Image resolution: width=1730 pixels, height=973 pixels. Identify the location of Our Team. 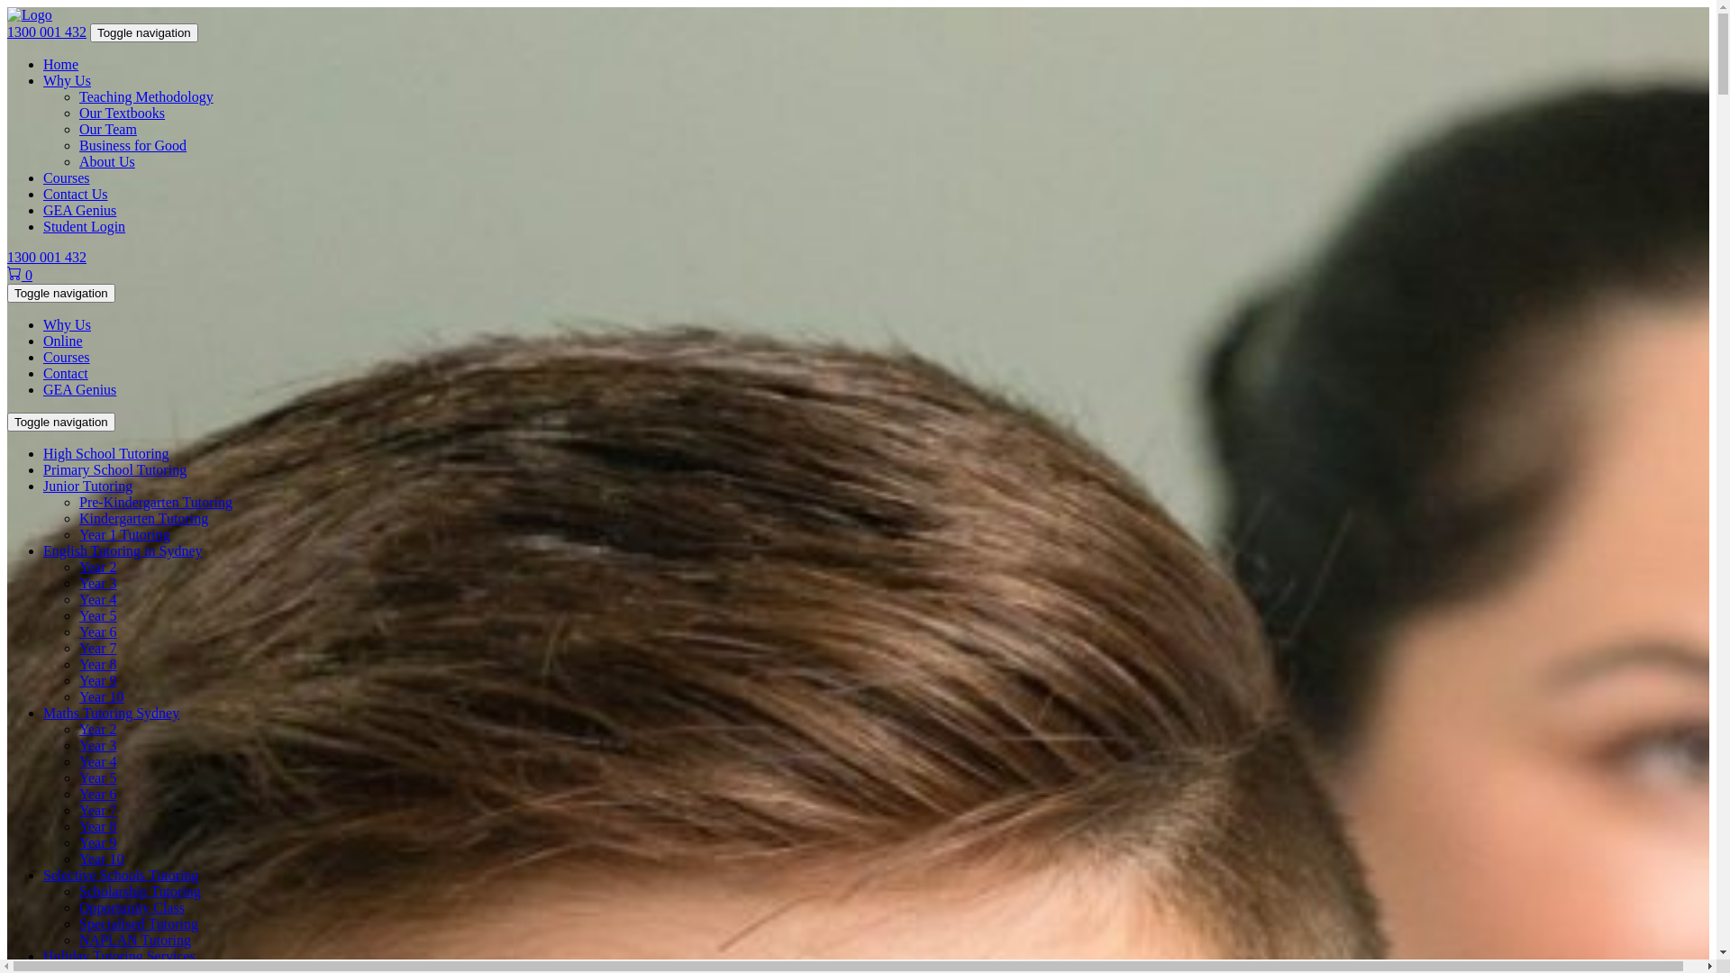
(108, 130).